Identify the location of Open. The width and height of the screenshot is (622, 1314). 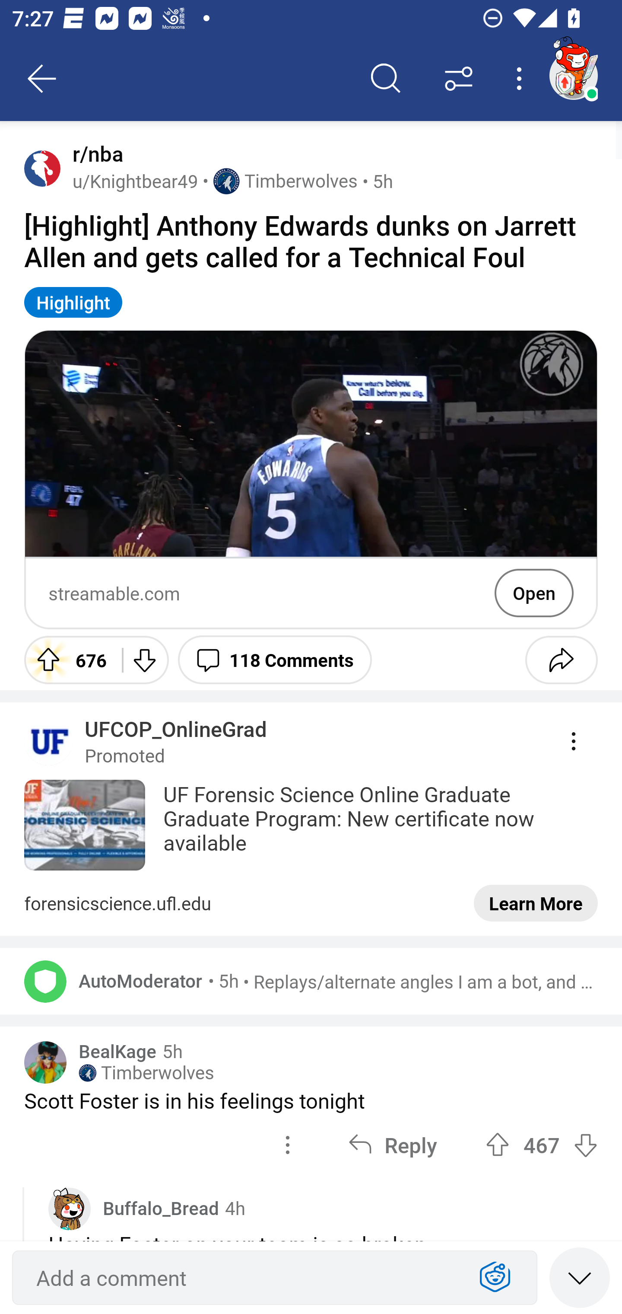
(534, 593).